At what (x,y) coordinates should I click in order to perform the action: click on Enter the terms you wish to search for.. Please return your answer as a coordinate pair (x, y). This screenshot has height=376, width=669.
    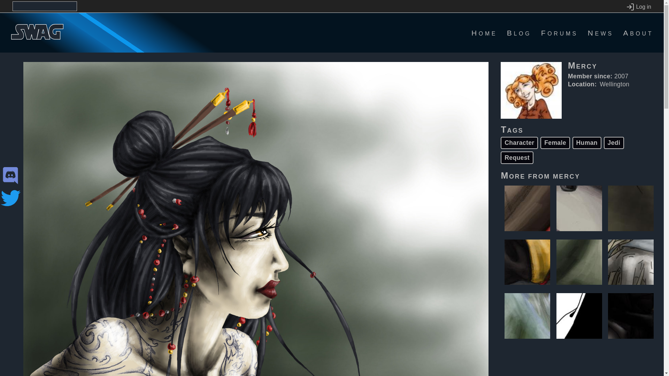
    Looking at the image, I should click on (45, 6).